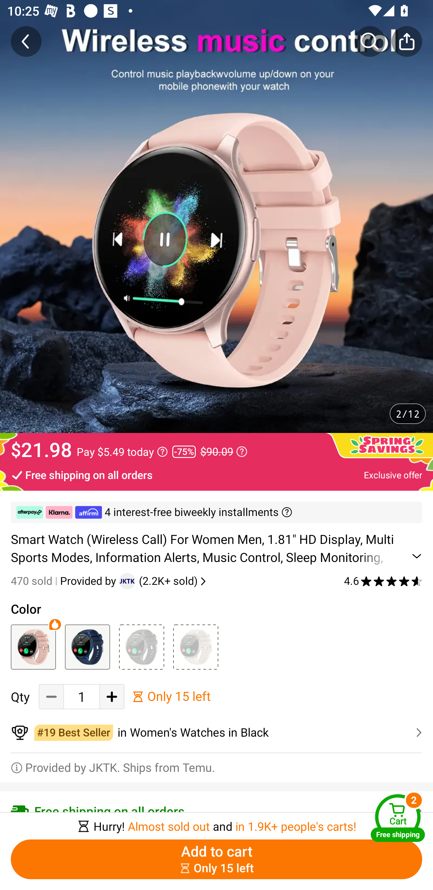  I want to click on Blue, so click(87, 647).